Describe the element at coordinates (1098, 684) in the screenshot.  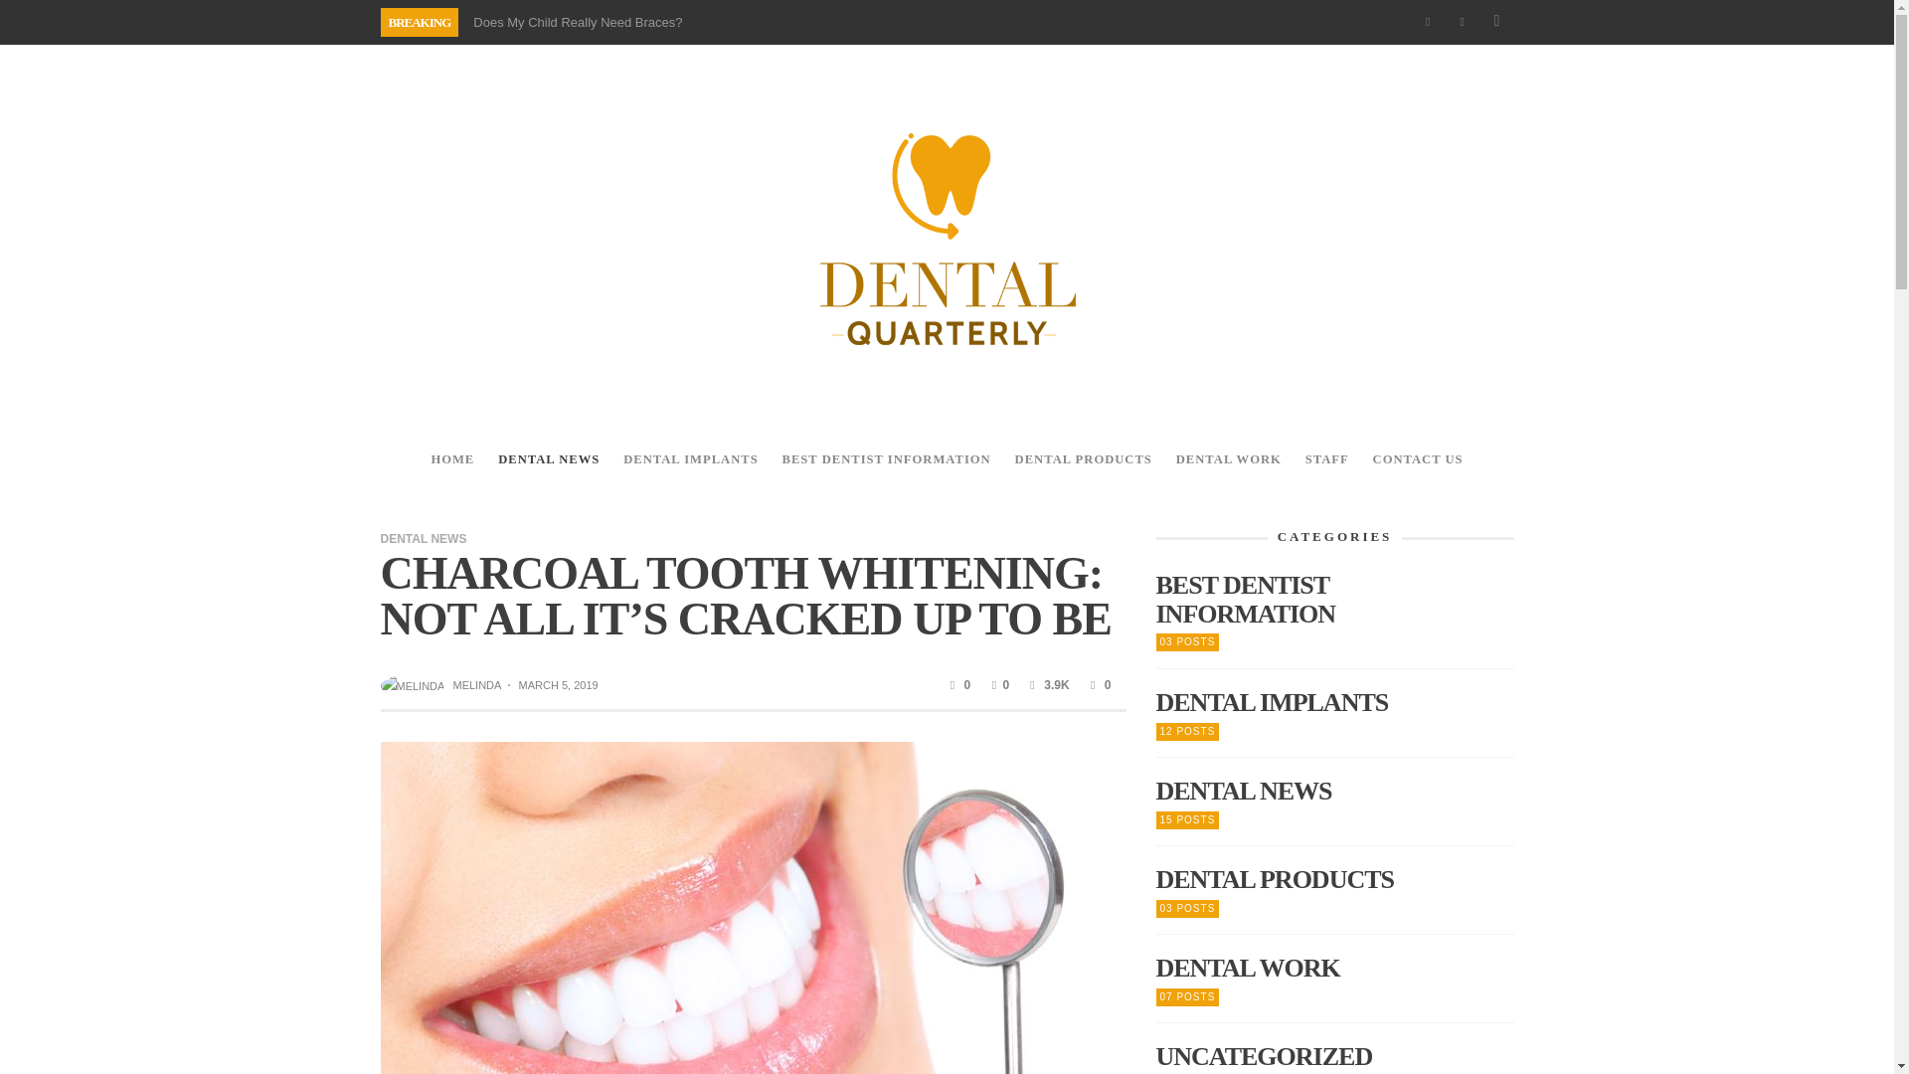
I see `0` at that location.